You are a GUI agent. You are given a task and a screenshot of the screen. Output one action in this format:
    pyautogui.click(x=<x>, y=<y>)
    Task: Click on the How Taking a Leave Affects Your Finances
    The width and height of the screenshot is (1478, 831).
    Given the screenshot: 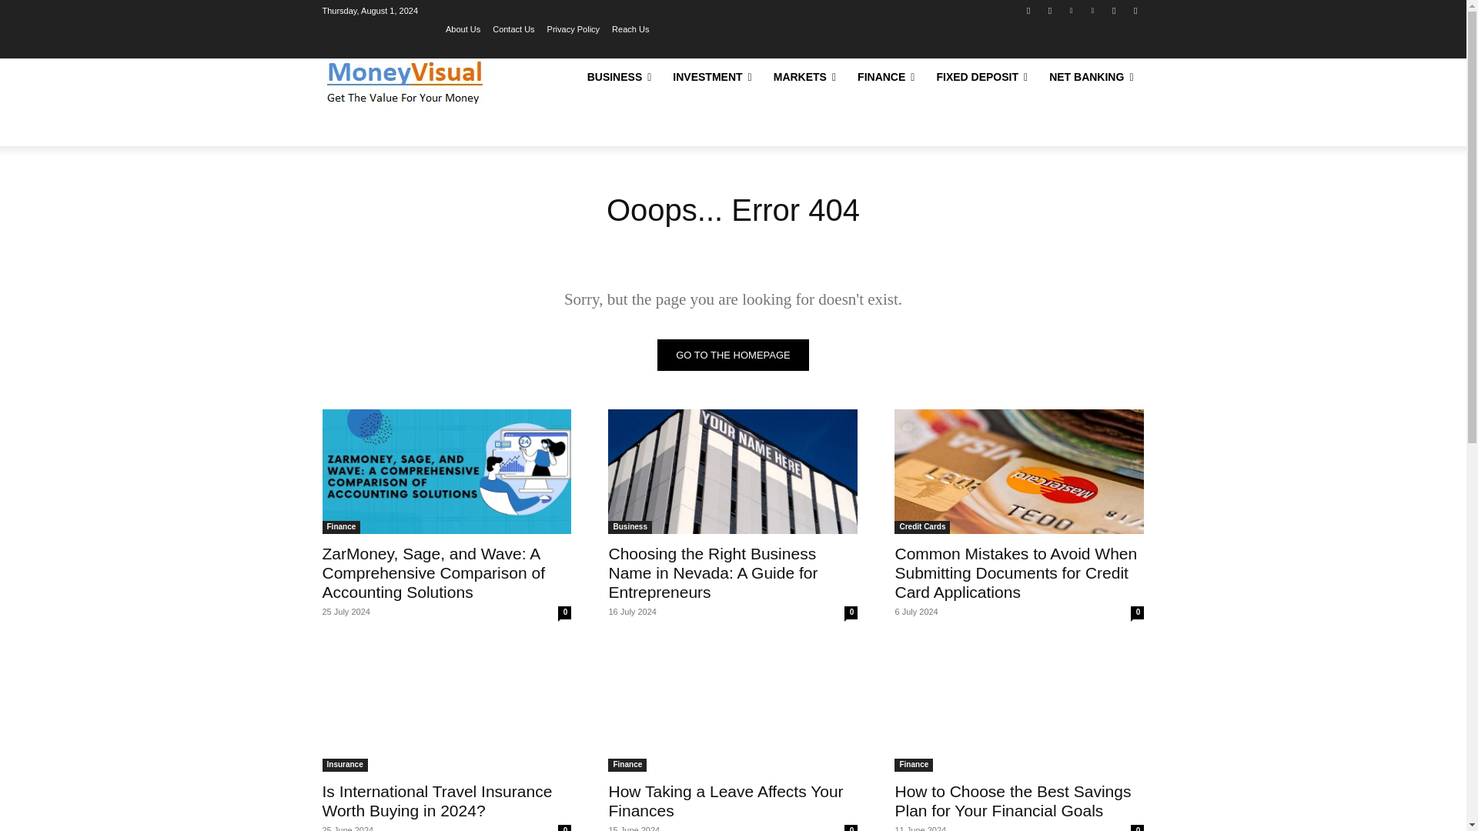 What is the action you would take?
    pyautogui.click(x=725, y=800)
    